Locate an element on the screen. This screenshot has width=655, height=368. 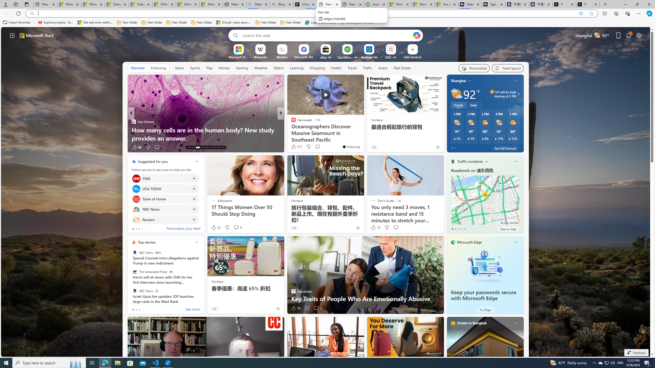
Class: weather-current-precipitation-glyph is located at coordinates (510, 139).